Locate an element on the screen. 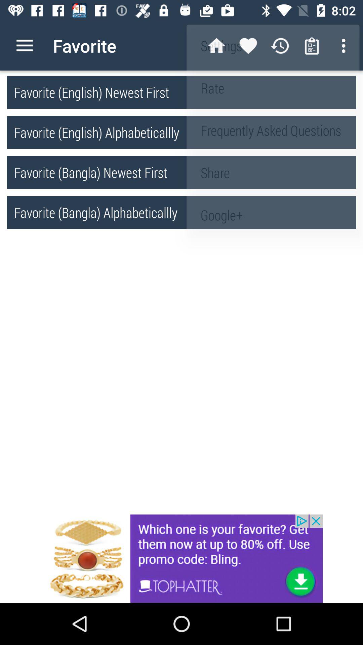  click on the advertisement is located at coordinates (182, 558).